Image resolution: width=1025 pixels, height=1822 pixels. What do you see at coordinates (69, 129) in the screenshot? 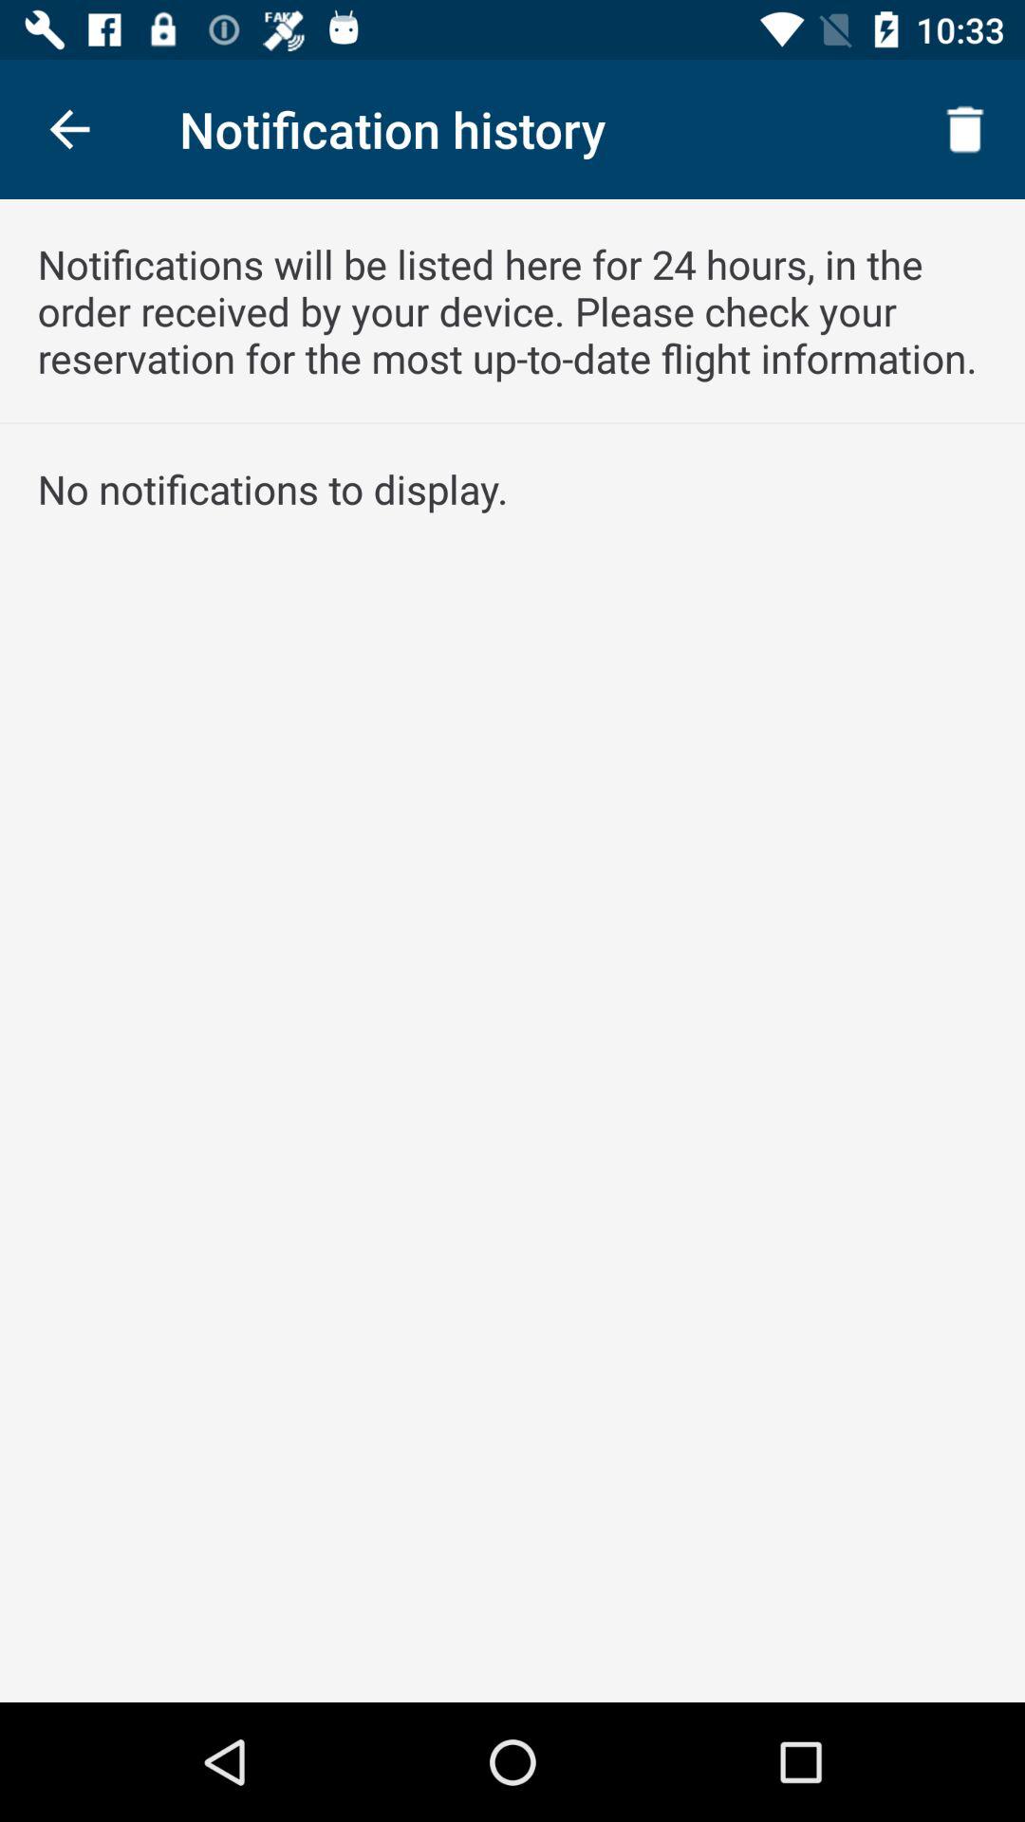
I see `select item at the top left corner` at bounding box center [69, 129].